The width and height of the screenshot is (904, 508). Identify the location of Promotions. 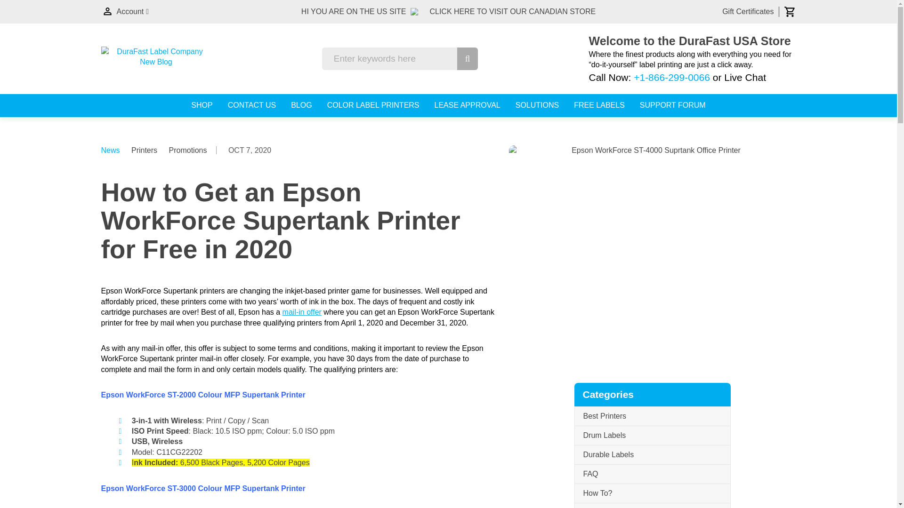
(188, 151).